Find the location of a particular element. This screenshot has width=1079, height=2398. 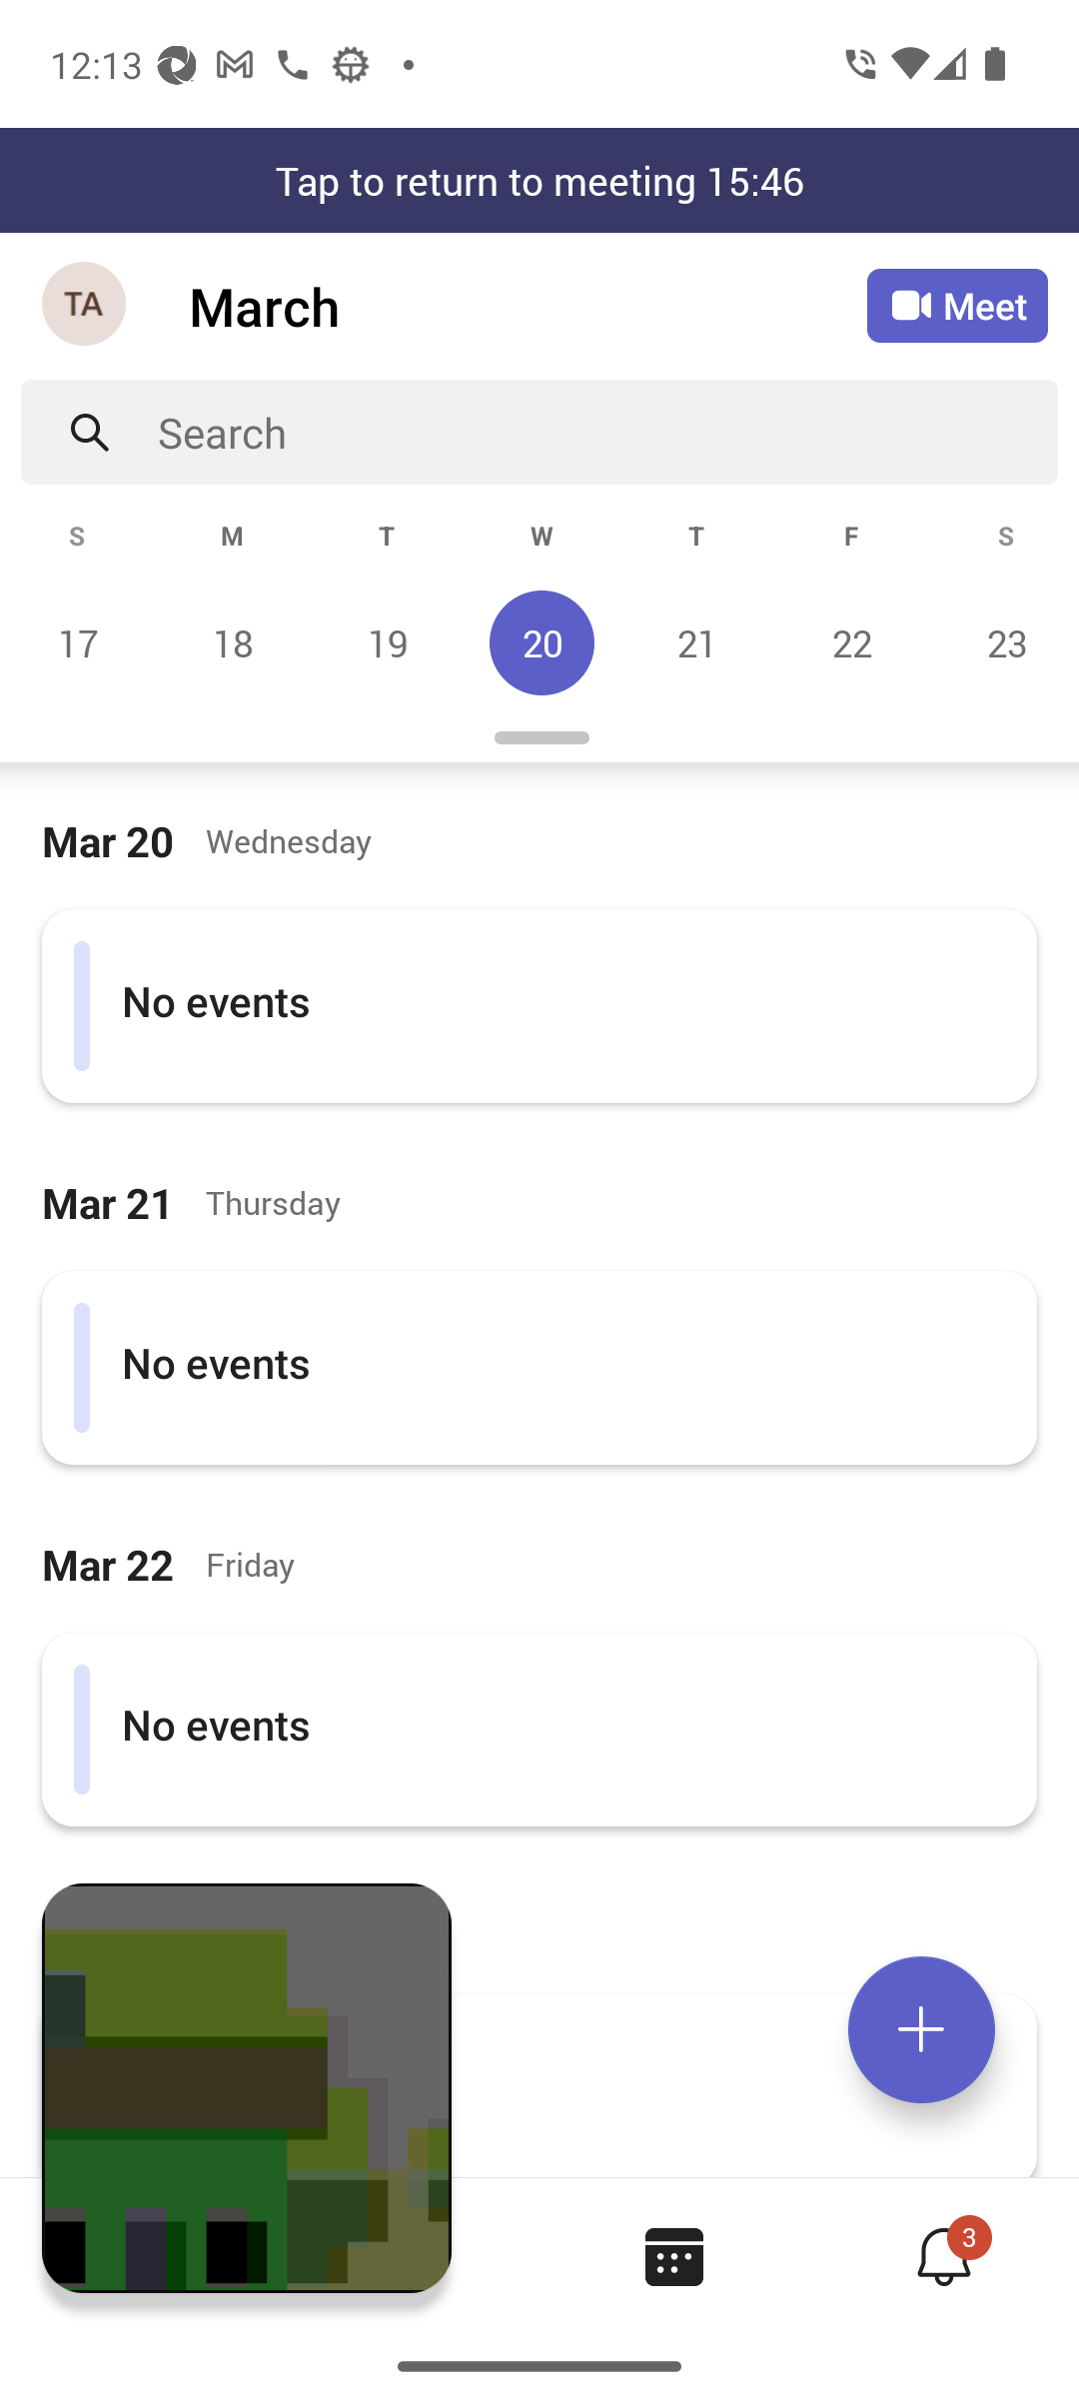

Tuesday, March 19 19 is located at coordinates (387, 642).